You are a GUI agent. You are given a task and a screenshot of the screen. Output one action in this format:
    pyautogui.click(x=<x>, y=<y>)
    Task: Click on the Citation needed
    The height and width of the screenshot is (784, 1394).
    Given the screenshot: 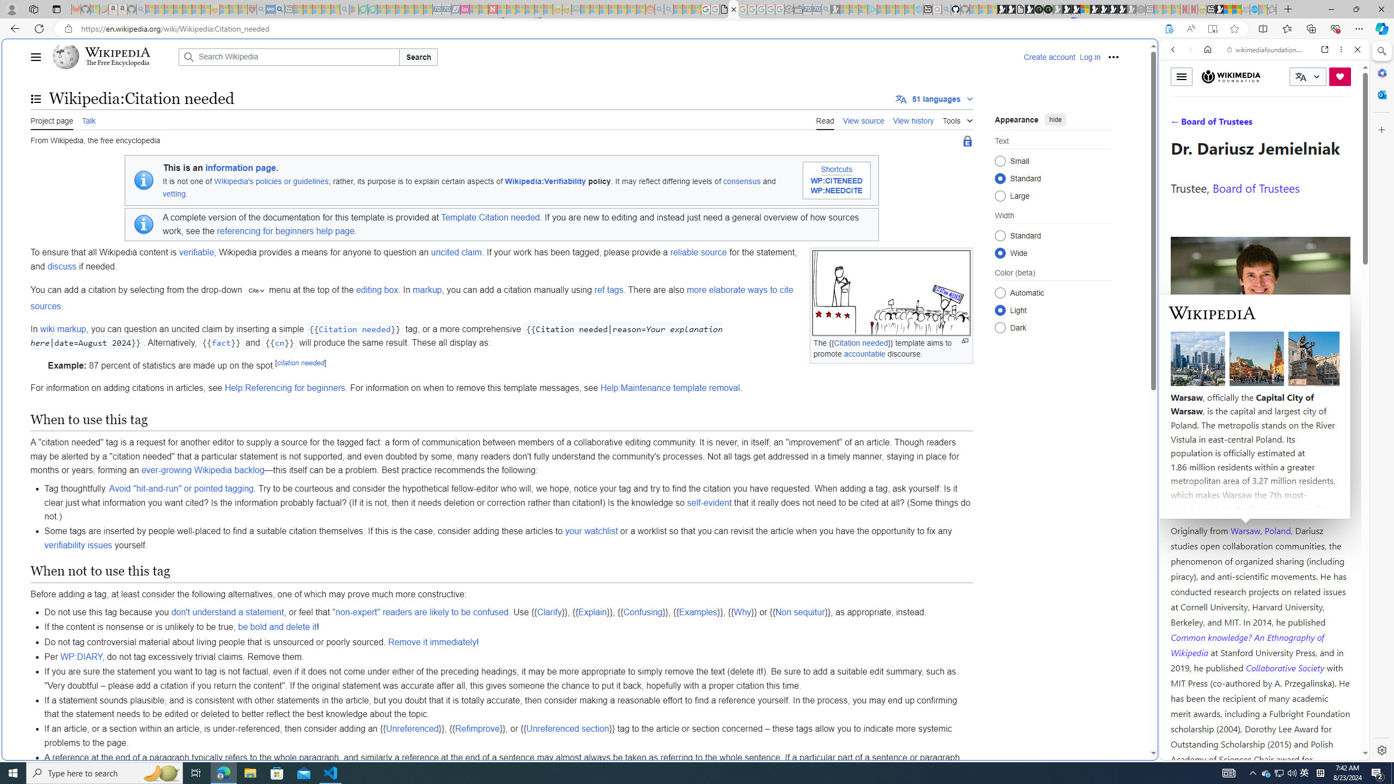 What is the action you would take?
    pyautogui.click(x=354, y=328)
    